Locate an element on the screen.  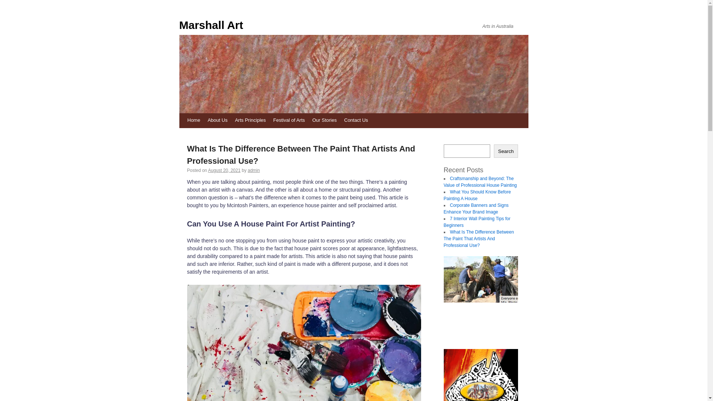
Festival of Arts is located at coordinates (289, 120).